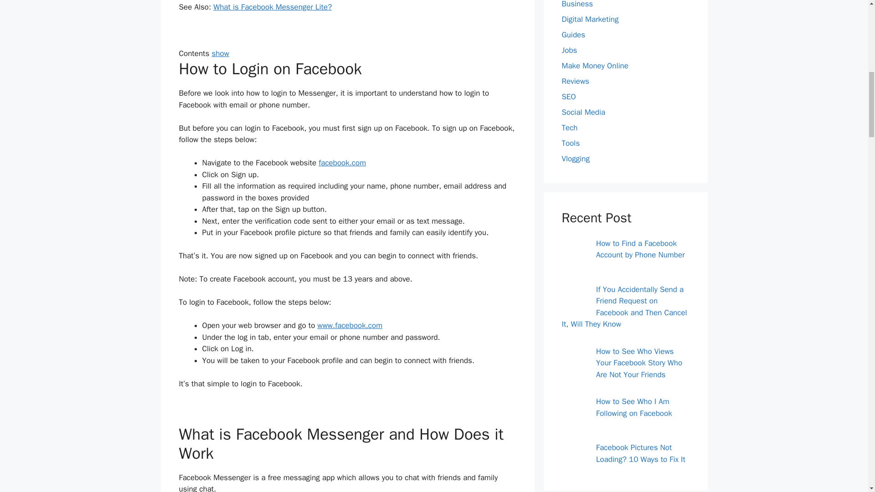 Image resolution: width=875 pixels, height=492 pixels. What do you see at coordinates (573, 413) in the screenshot?
I see `How to See Who I Am Following on Facebook` at bounding box center [573, 413].